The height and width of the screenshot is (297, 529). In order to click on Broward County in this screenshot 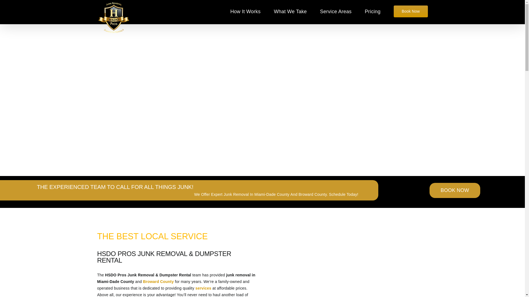, I will do `click(158, 282)`.